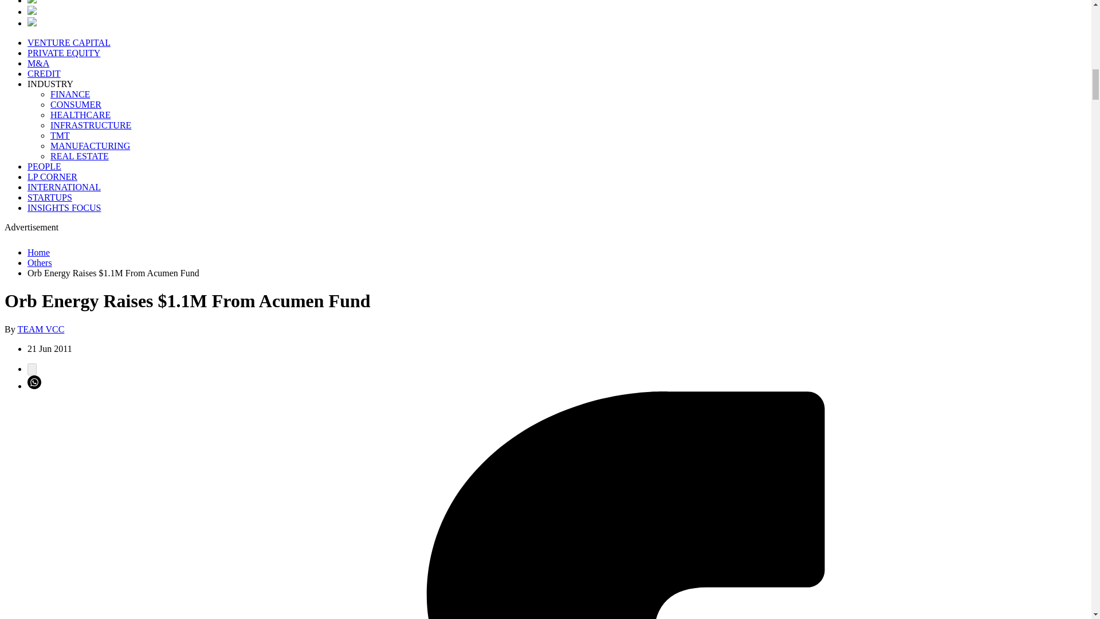 The width and height of the screenshot is (1100, 619). Describe the element at coordinates (76, 104) in the screenshot. I see `CONSUMER` at that location.